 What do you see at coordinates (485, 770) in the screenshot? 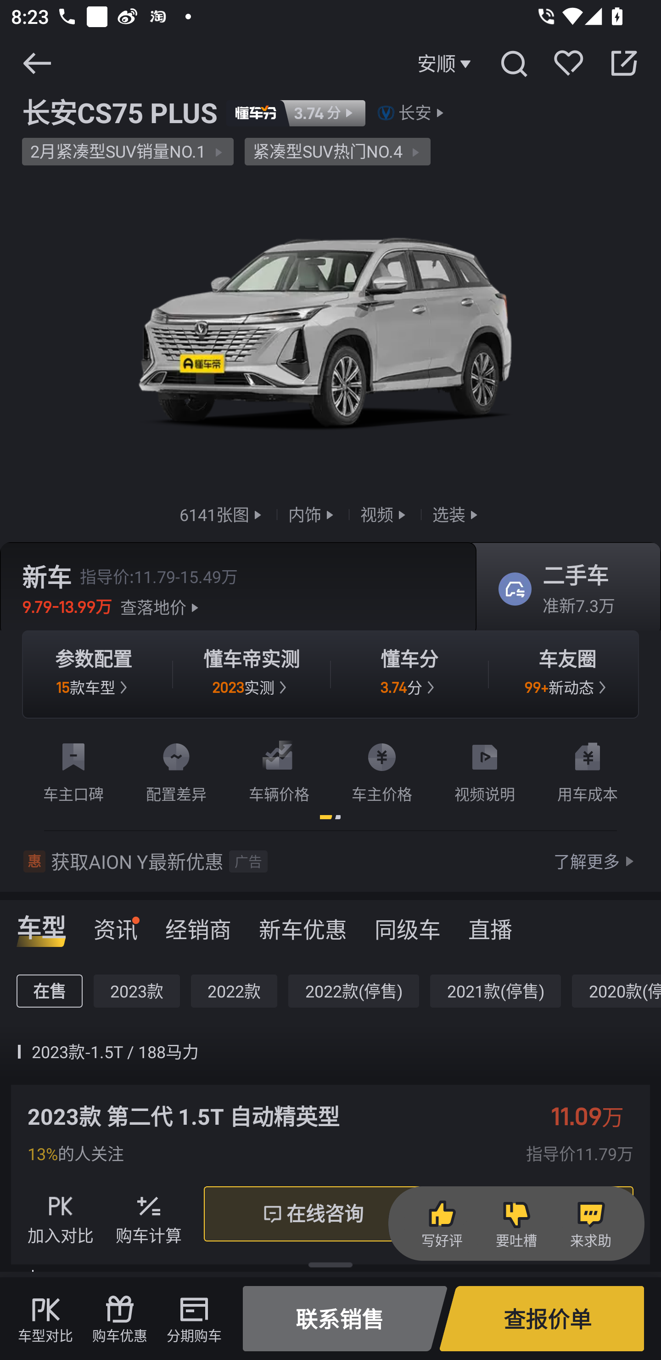
I see `视频说明` at bounding box center [485, 770].